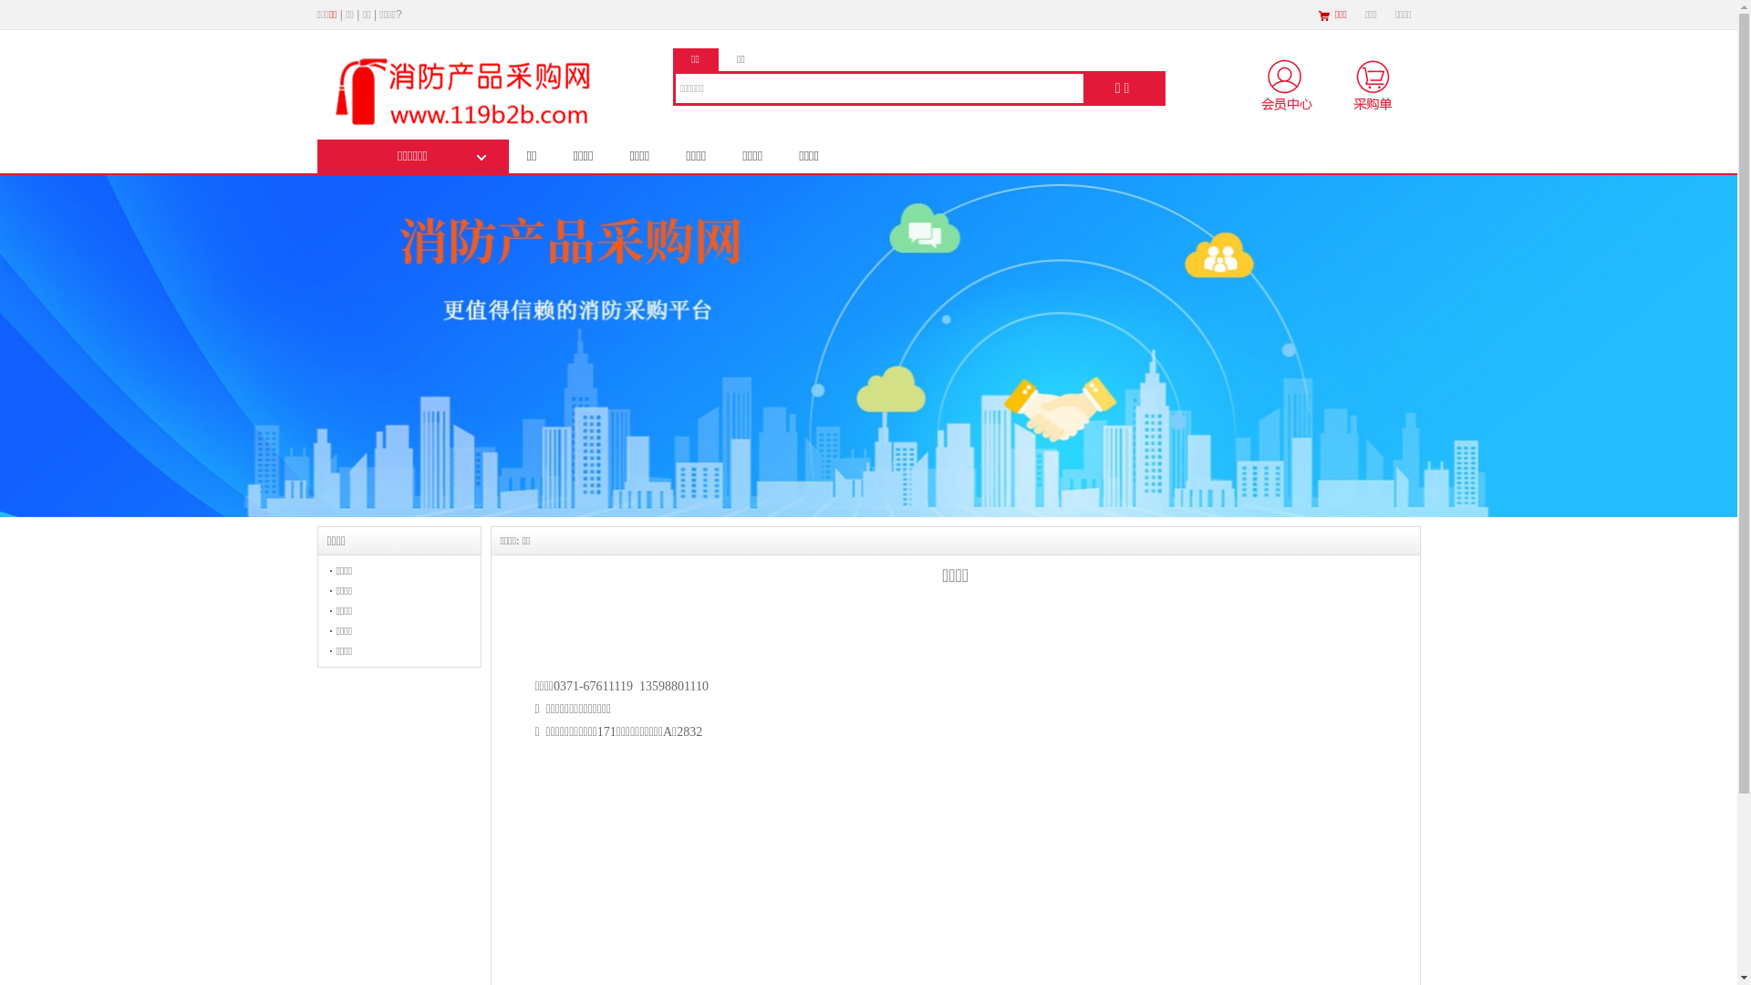 The height and width of the screenshot is (985, 1751). What do you see at coordinates (477, 91) in the screenshot?
I see `logo` at bounding box center [477, 91].